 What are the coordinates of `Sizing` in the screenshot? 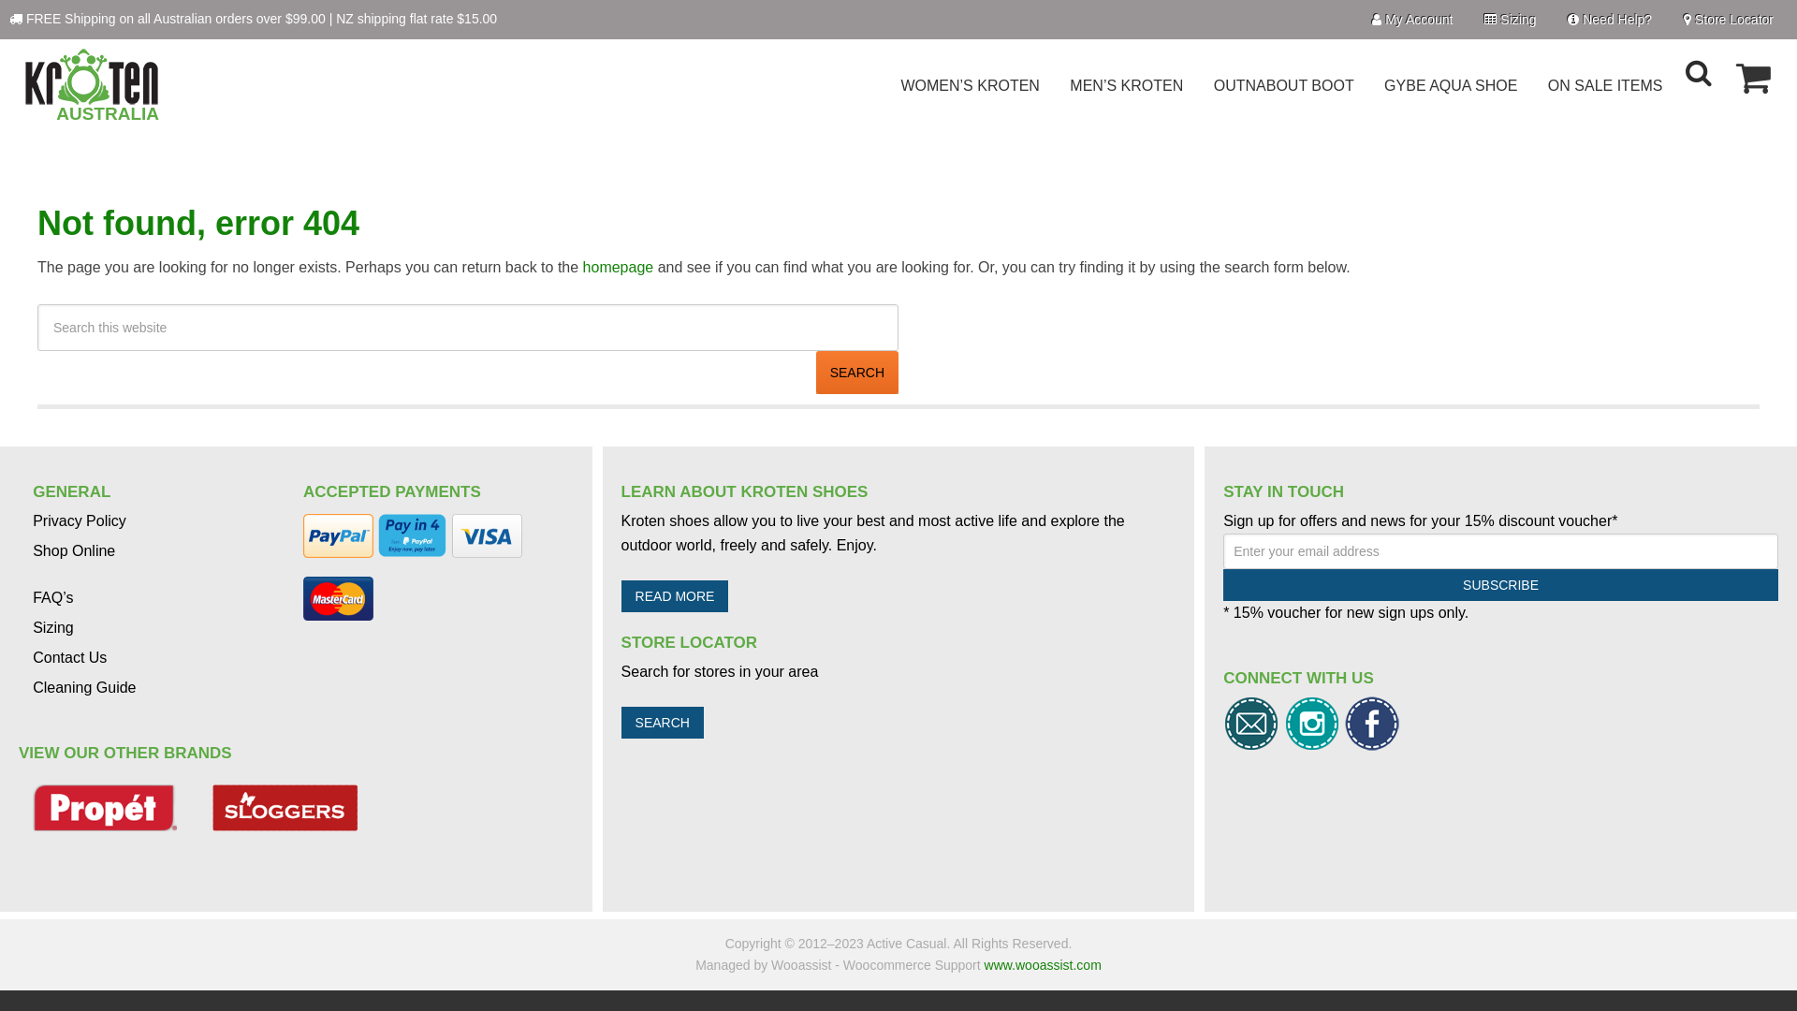 It's located at (53, 627).